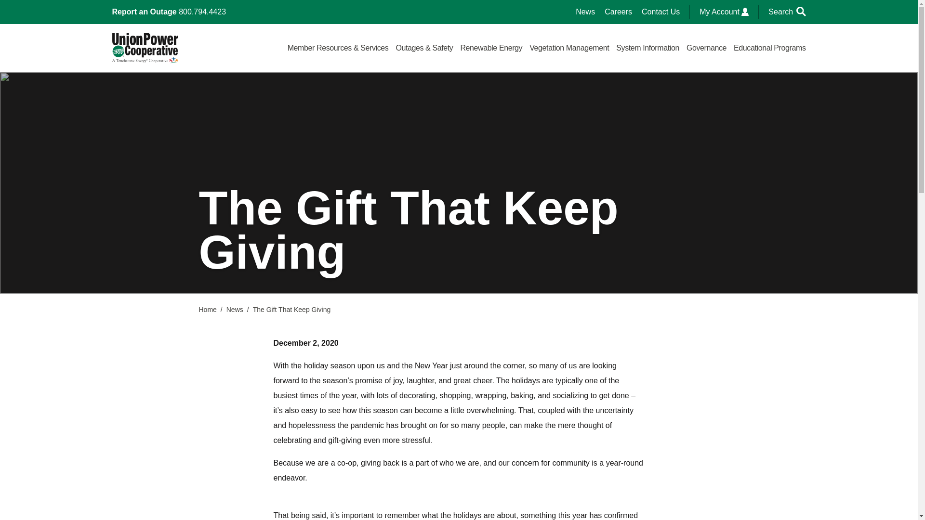  Describe the element at coordinates (585, 12) in the screenshot. I see `News` at that location.